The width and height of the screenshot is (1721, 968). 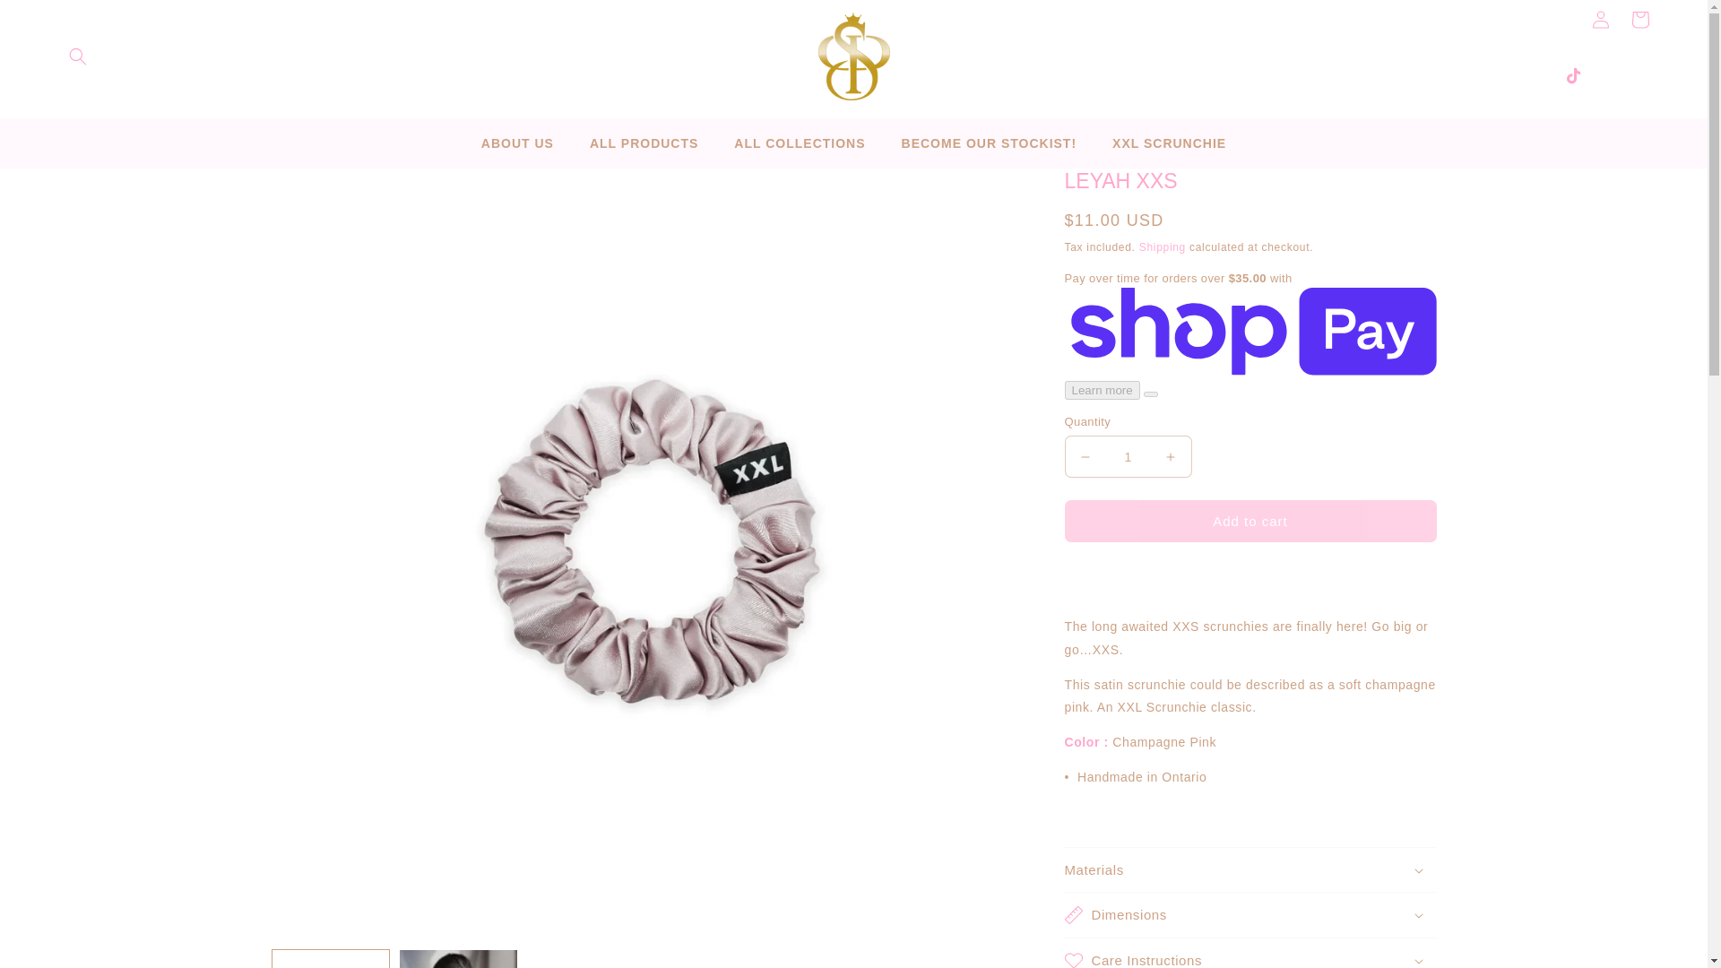 What do you see at coordinates (990, 143) in the screenshot?
I see `BECOME OUR STOCKIST!` at bounding box center [990, 143].